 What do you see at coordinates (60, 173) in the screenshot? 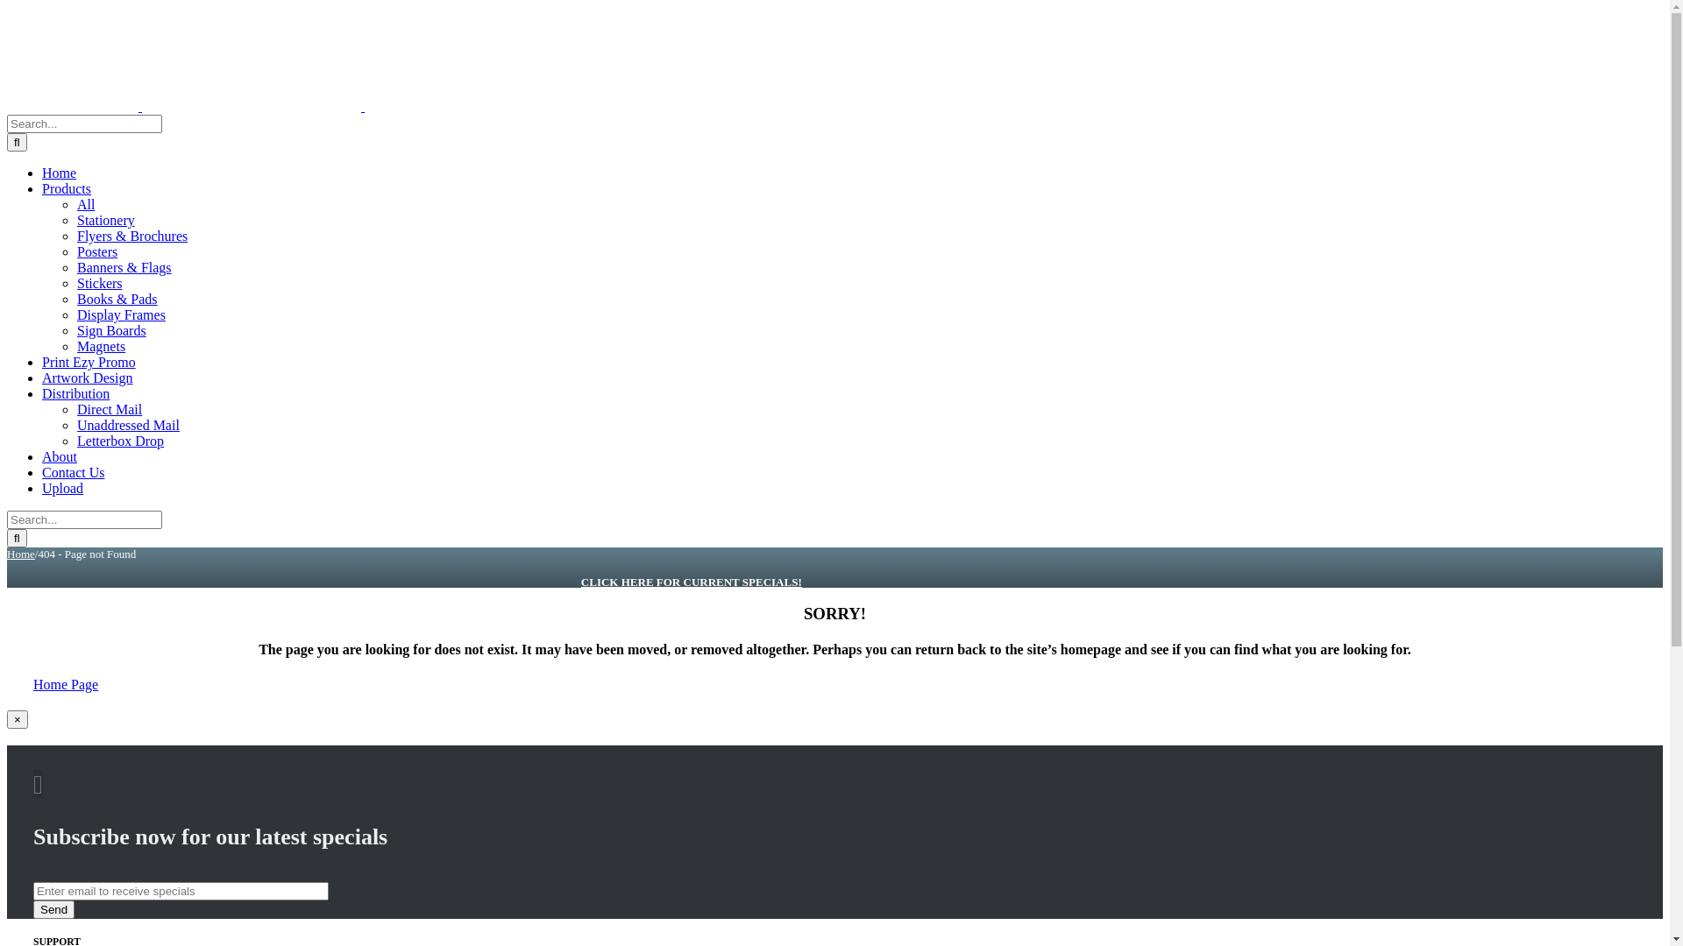
I see `Home` at bounding box center [60, 173].